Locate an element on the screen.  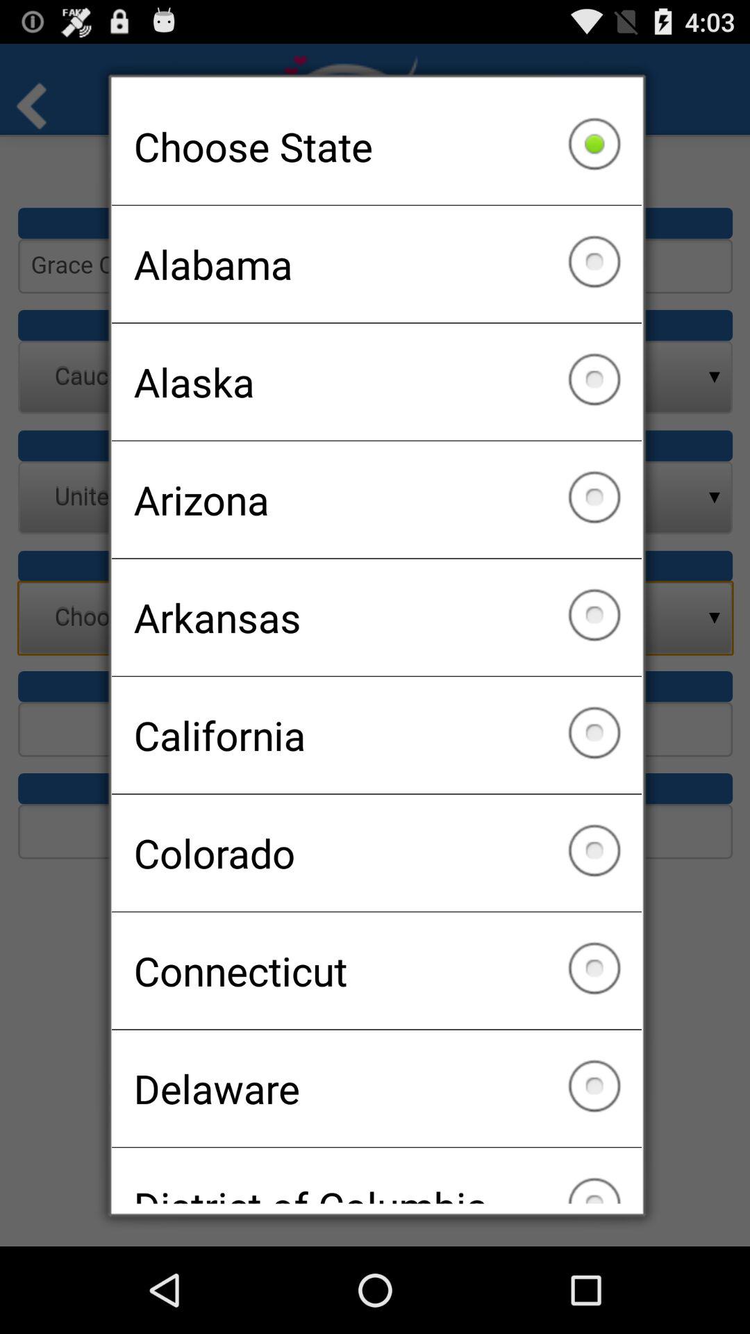
tap item below colorado icon is located at coordinates (376, 971).